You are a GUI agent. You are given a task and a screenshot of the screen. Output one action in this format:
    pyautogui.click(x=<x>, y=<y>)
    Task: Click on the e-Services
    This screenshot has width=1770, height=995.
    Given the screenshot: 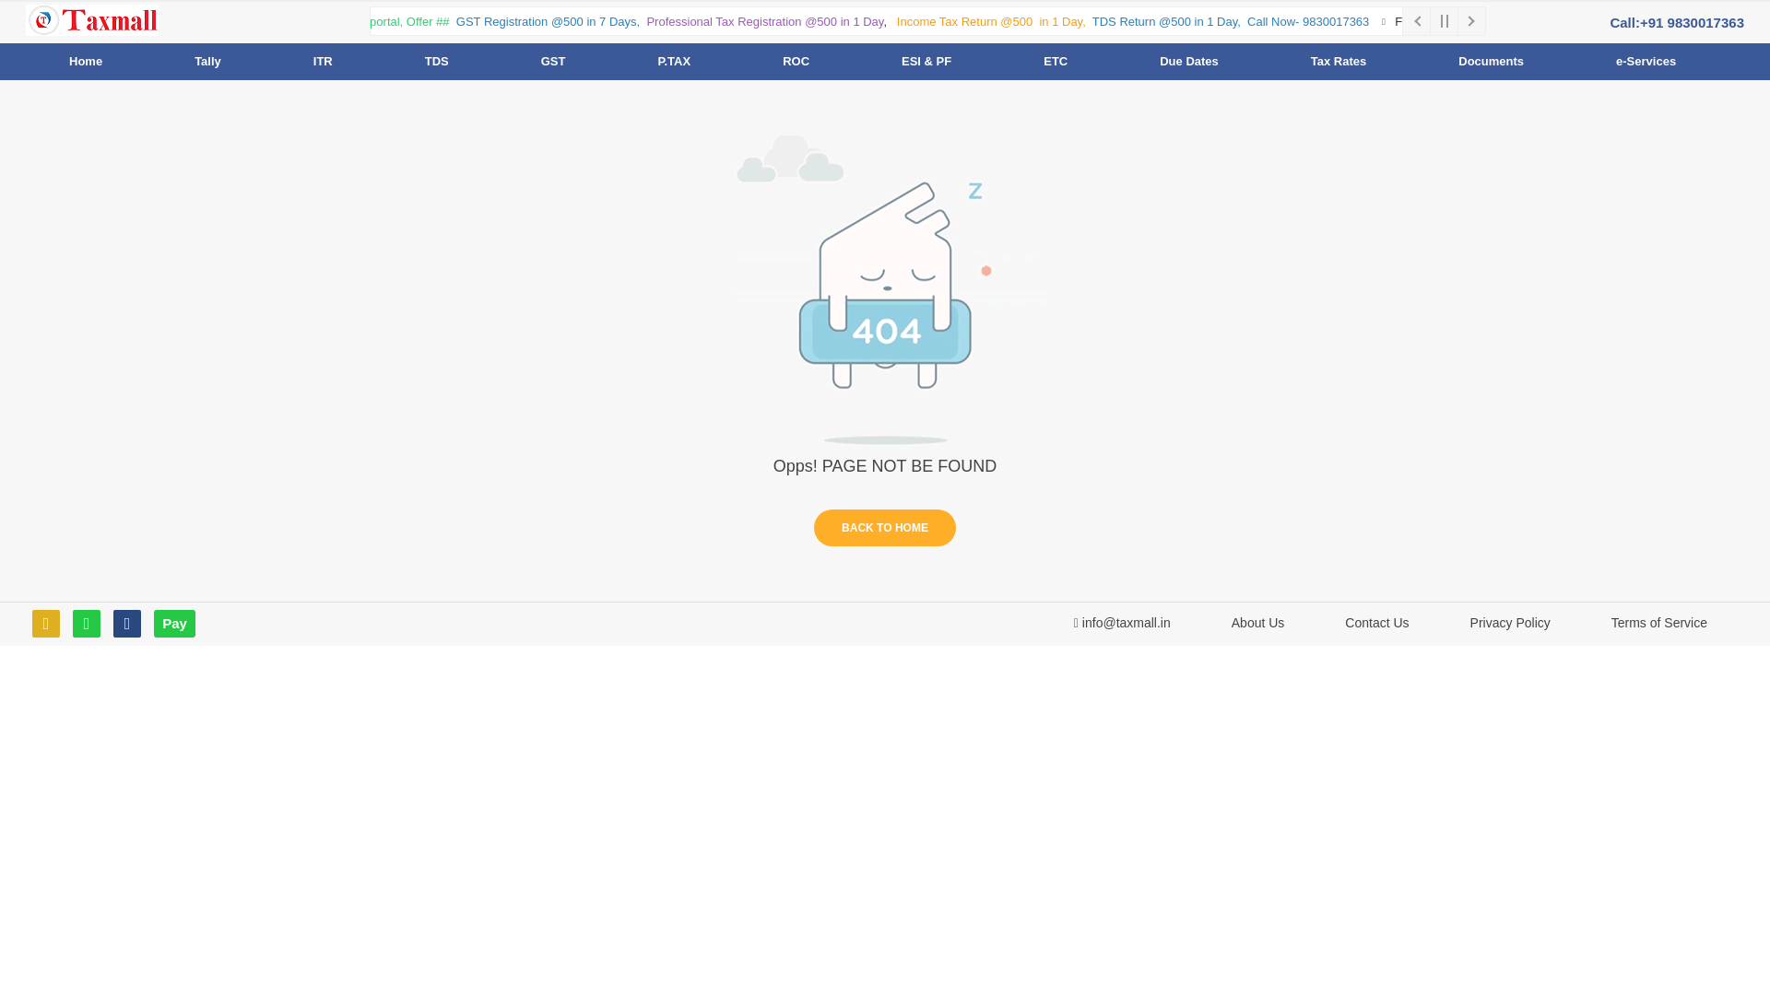 What is the action you would take?
    pyautogui.click(x=1646, y=61)
    